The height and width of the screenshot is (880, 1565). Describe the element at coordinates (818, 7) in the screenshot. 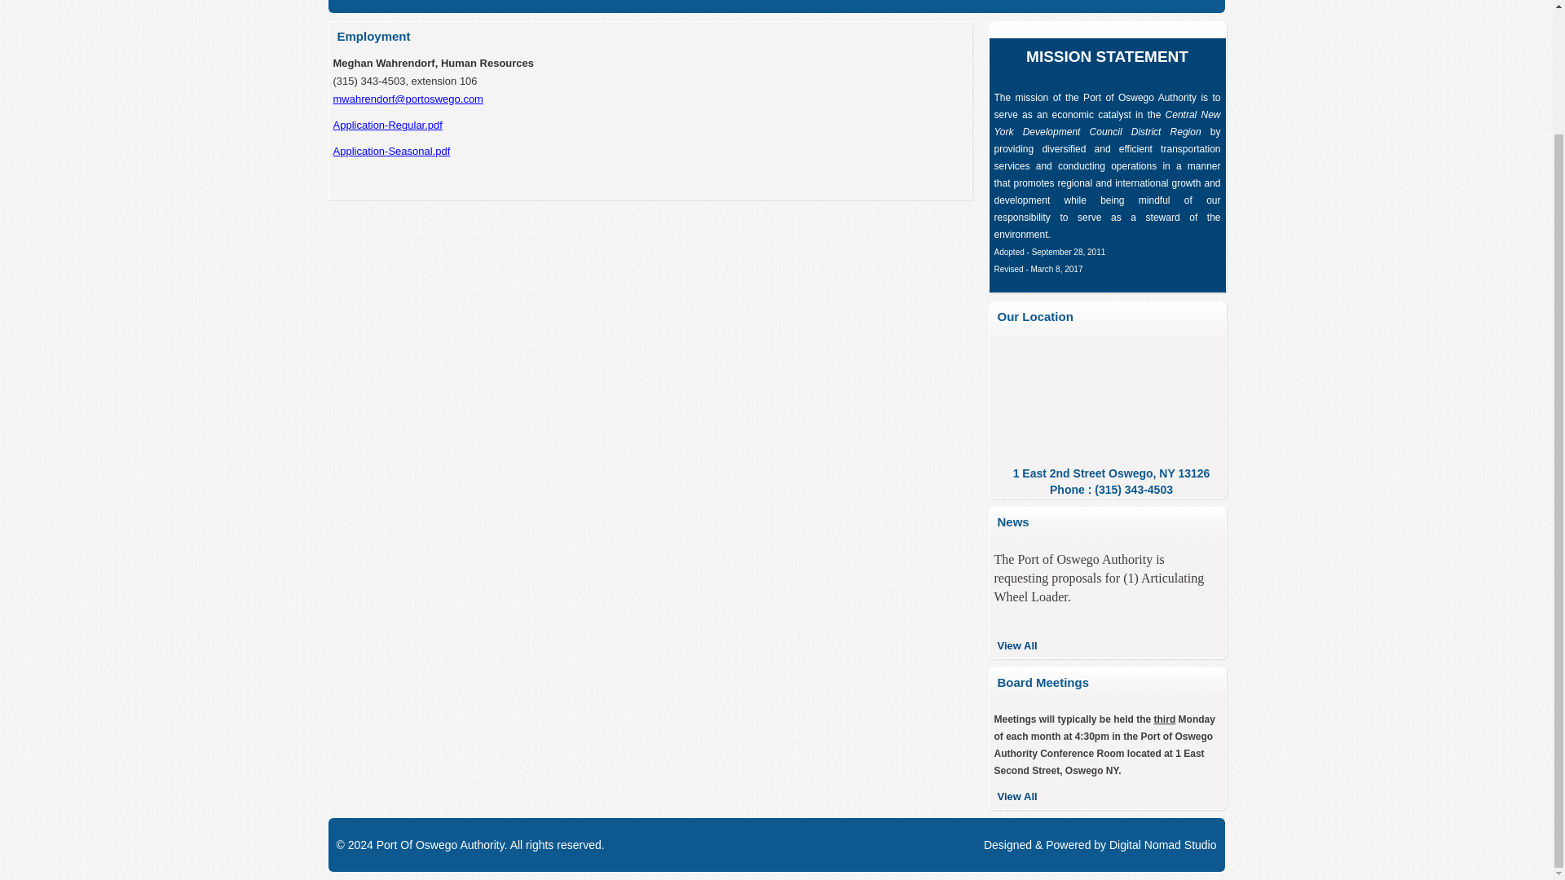

I see `Board Meetings` at that location.